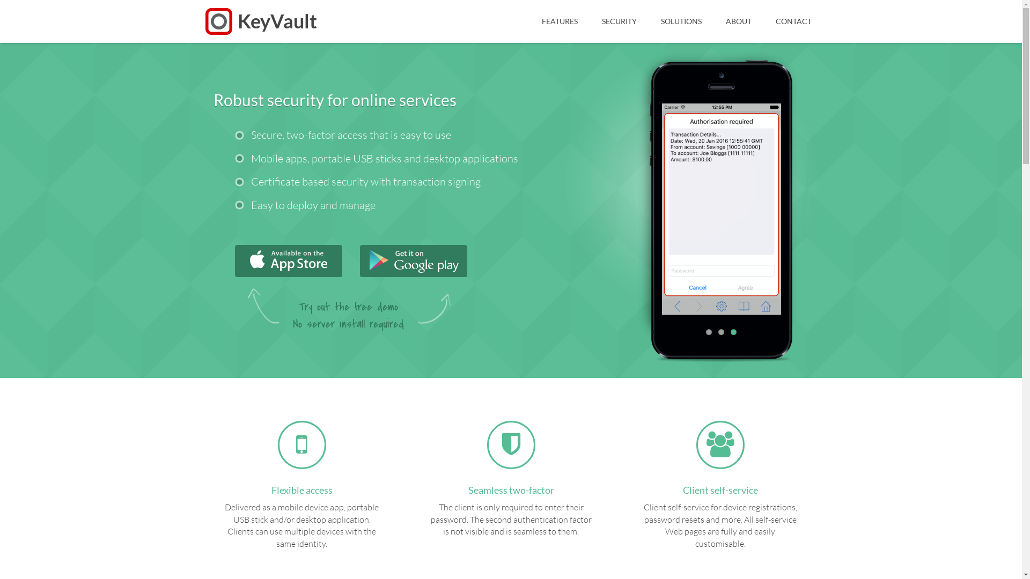  What do you see at coordinates (681, 21) in the screenshot?
I see `SOLUTIONS` at bounding box center [681, 21].